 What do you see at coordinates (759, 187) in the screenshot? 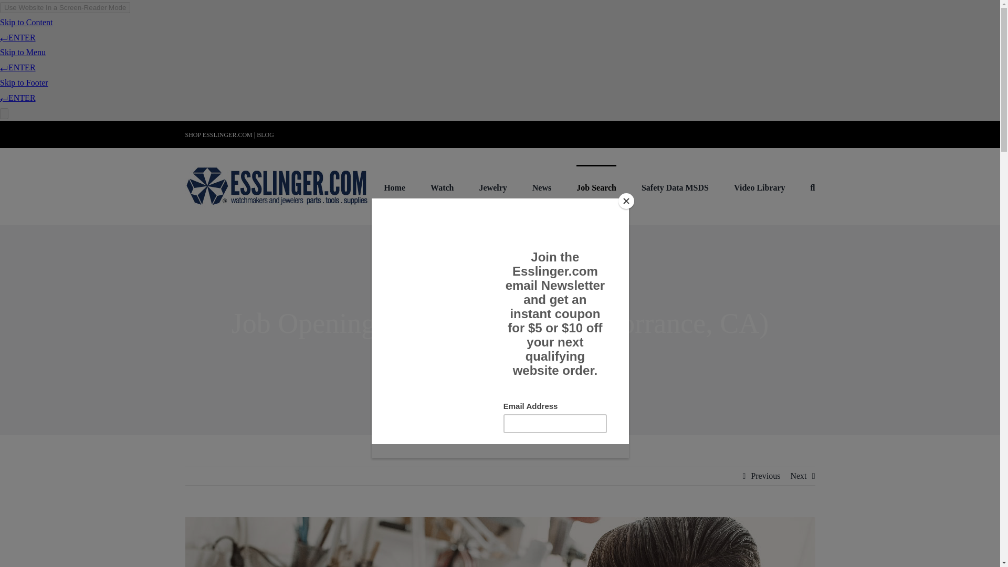
I see `Video Library` at bounding box center [759, 187].